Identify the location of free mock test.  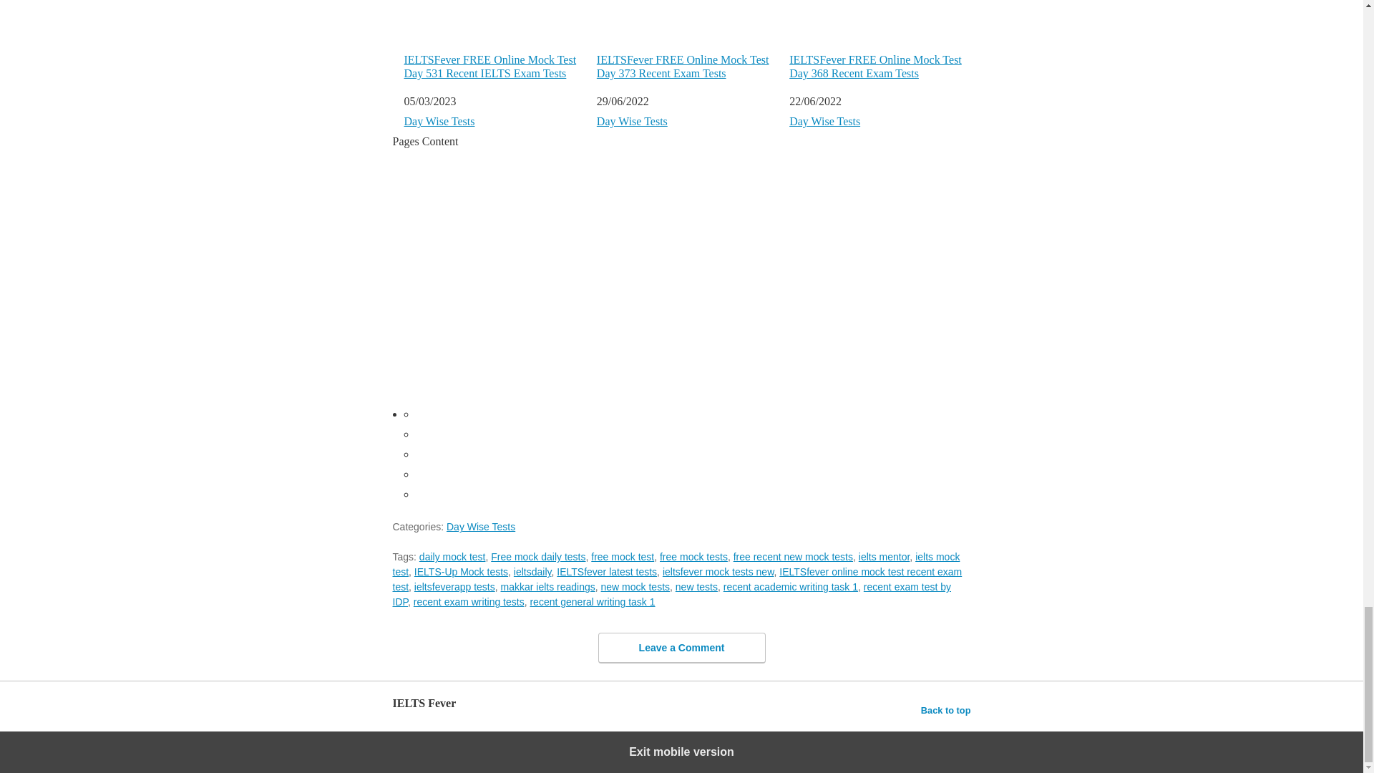
(622, 557).